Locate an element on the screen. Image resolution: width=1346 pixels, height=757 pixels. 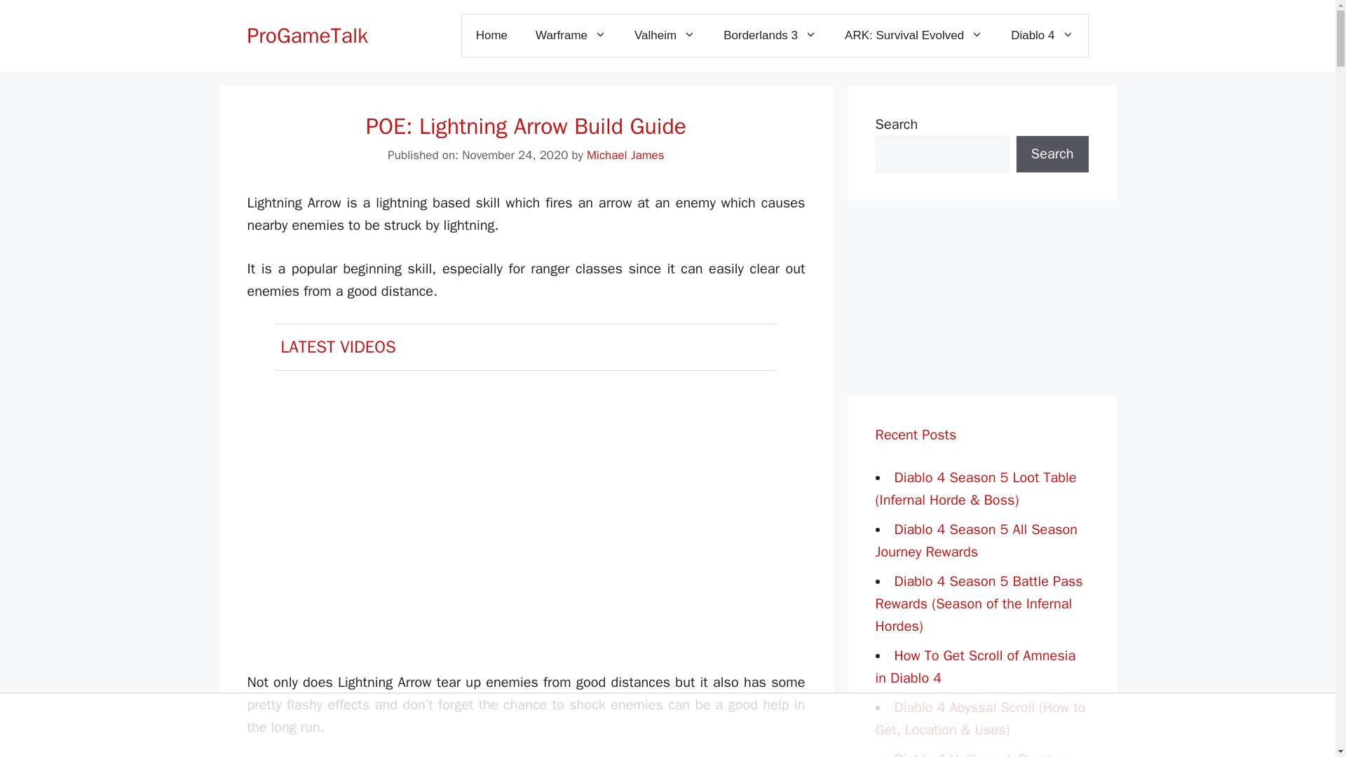
Warframe is located at coordinates (571, 35).